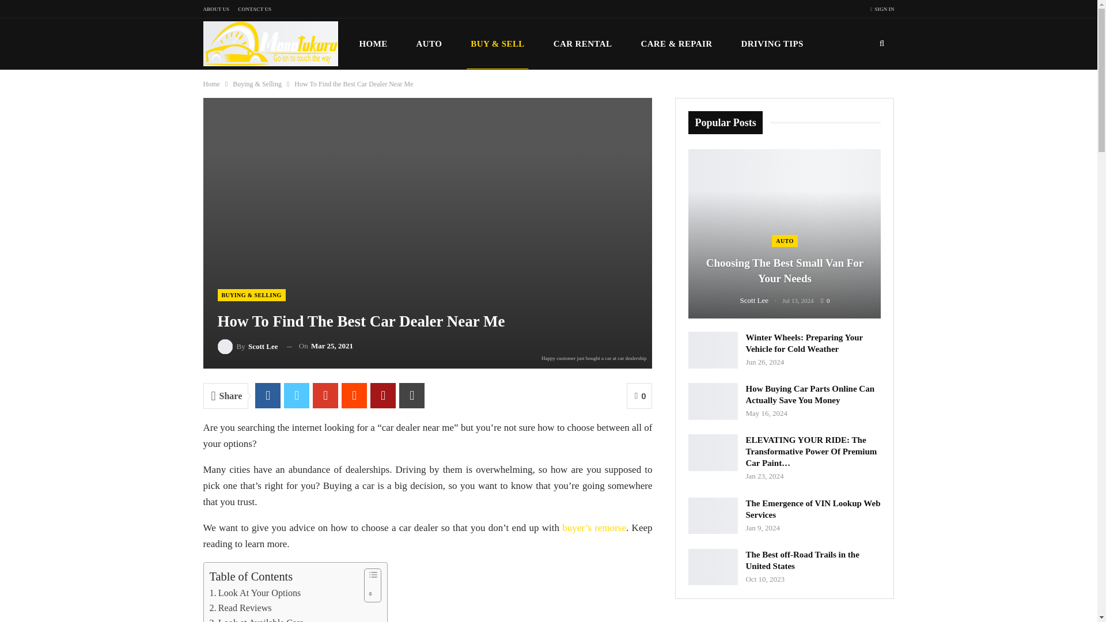 The height and width of the screenshot is (622, 1106). What do you see at coordinates (255, 593) in the screenshot?
I see `Look At Your Options` at bounding box center [255, 593].